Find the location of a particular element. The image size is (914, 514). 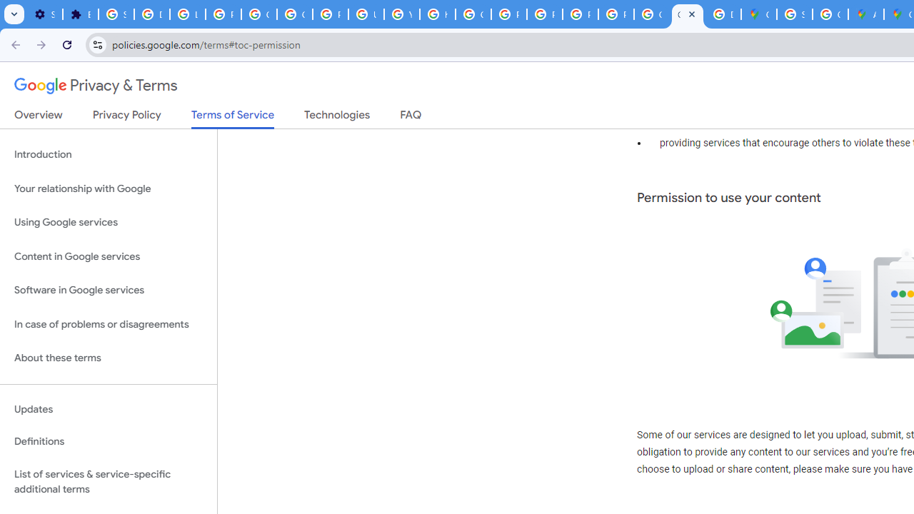

Content in Google services is located at coordinates (109, 256).